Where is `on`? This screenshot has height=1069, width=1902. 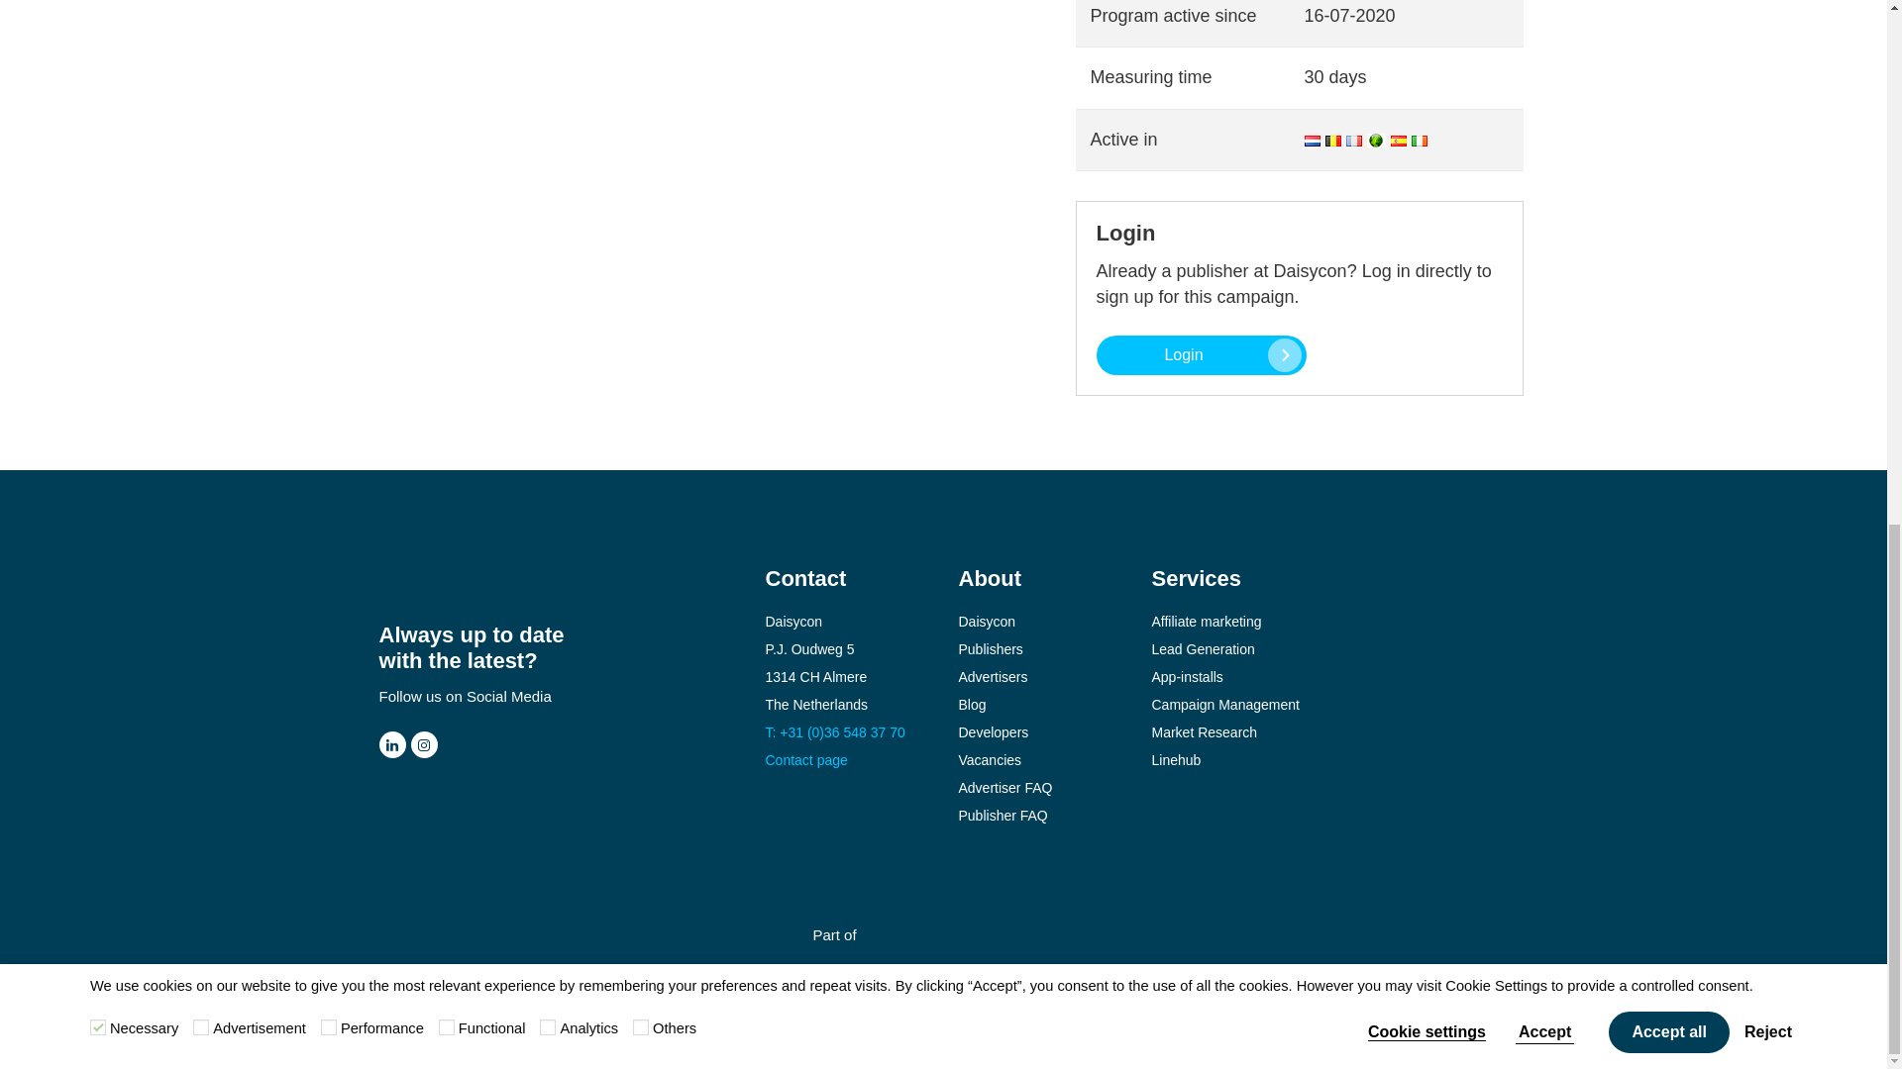
on is located at coordinates (329, 2).